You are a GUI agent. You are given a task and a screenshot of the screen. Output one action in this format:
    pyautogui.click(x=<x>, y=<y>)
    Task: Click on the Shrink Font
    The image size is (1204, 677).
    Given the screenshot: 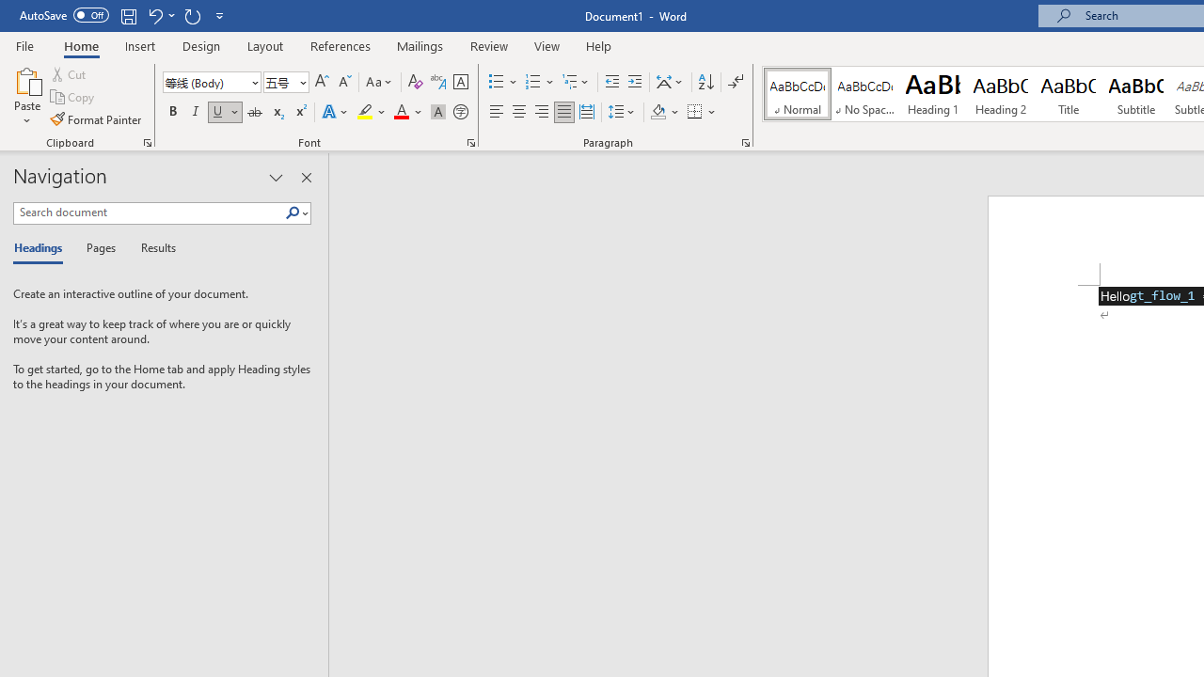 What is the action you would take?
    pyautogui.click(x=344, y=83)
    